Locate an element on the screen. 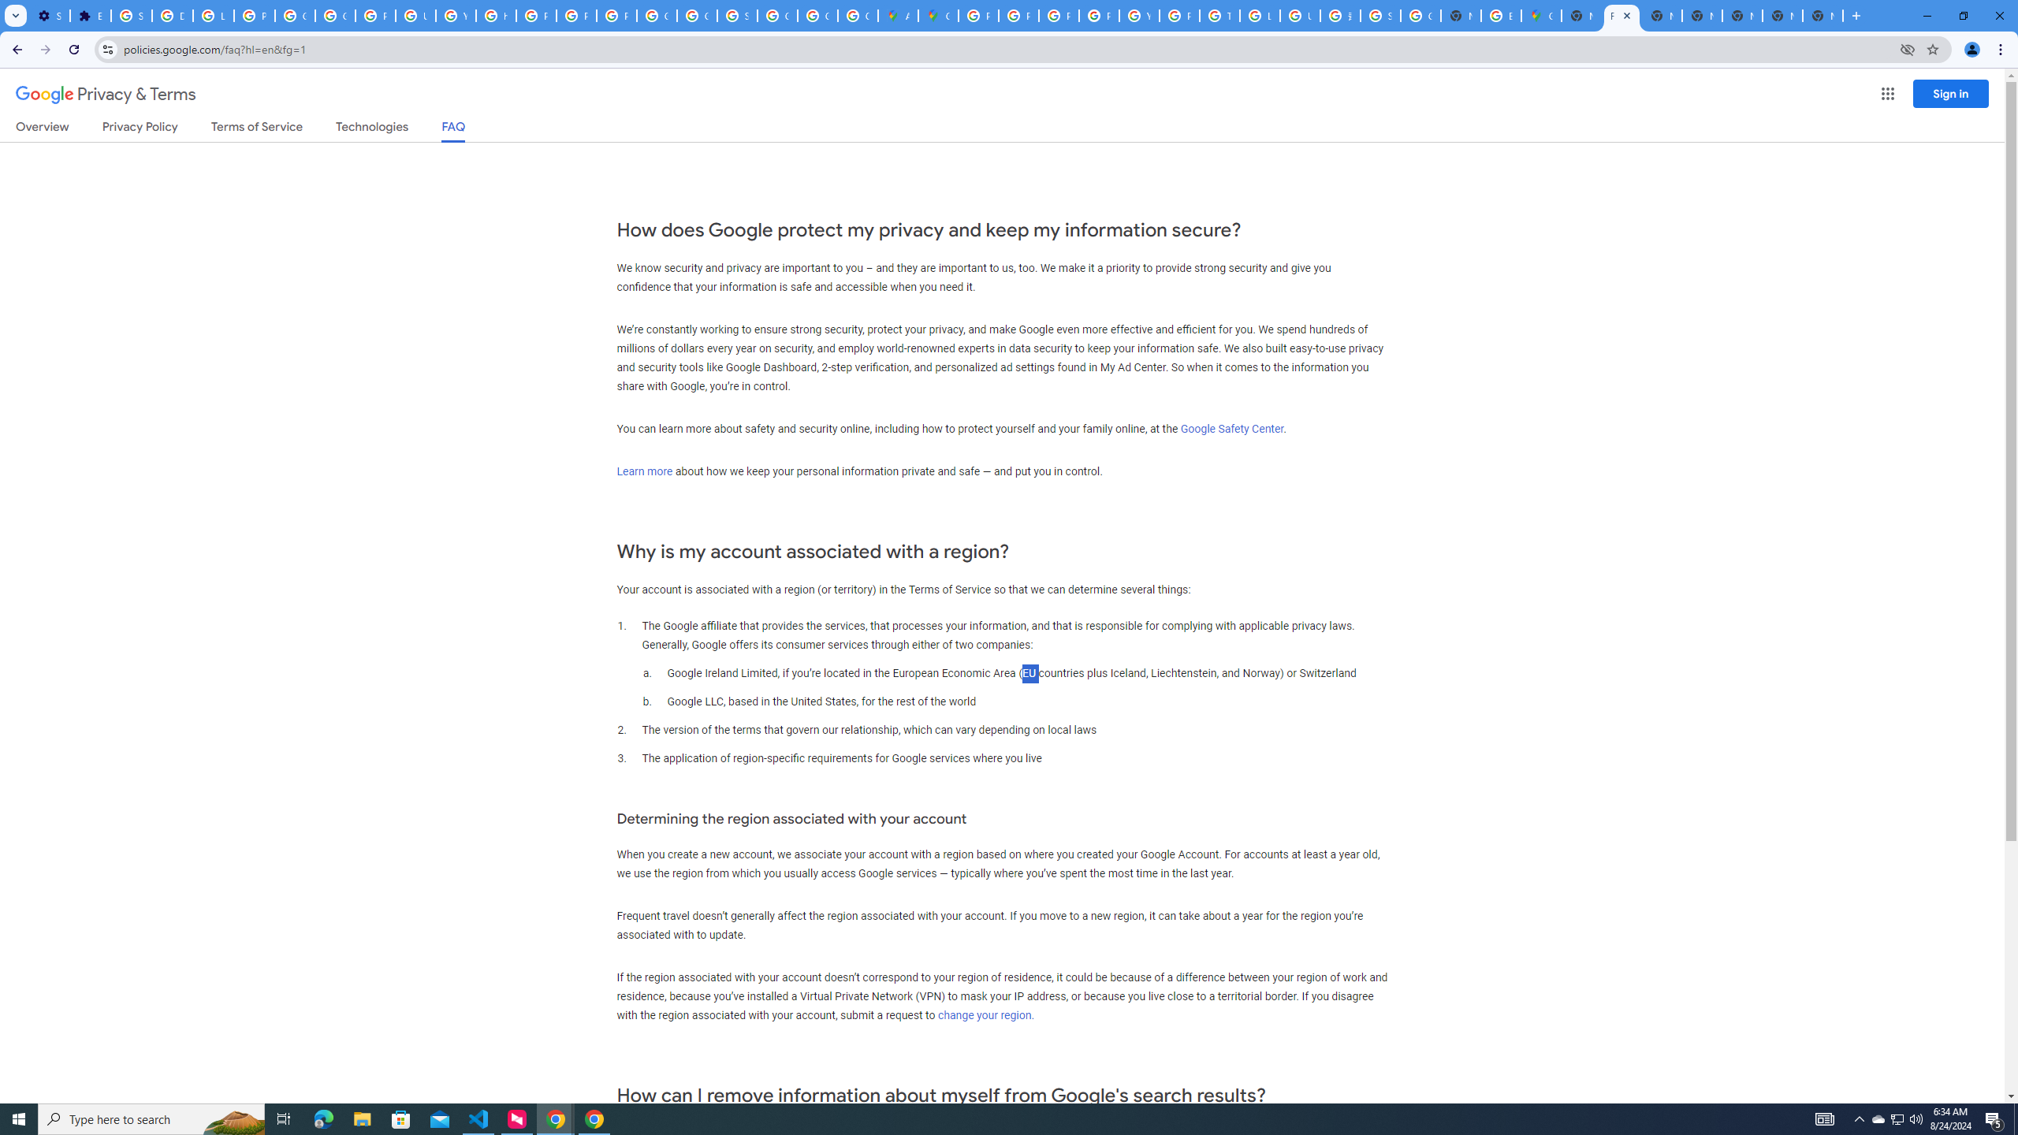  change your region. is located at coordinates (985, 1015).